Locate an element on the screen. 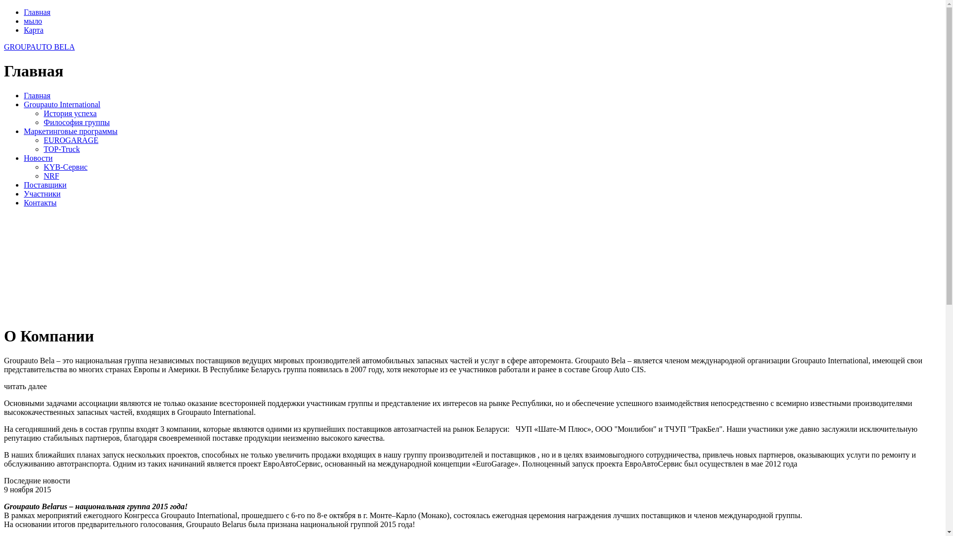  Groupauto International is located at coordinates (62, 104).